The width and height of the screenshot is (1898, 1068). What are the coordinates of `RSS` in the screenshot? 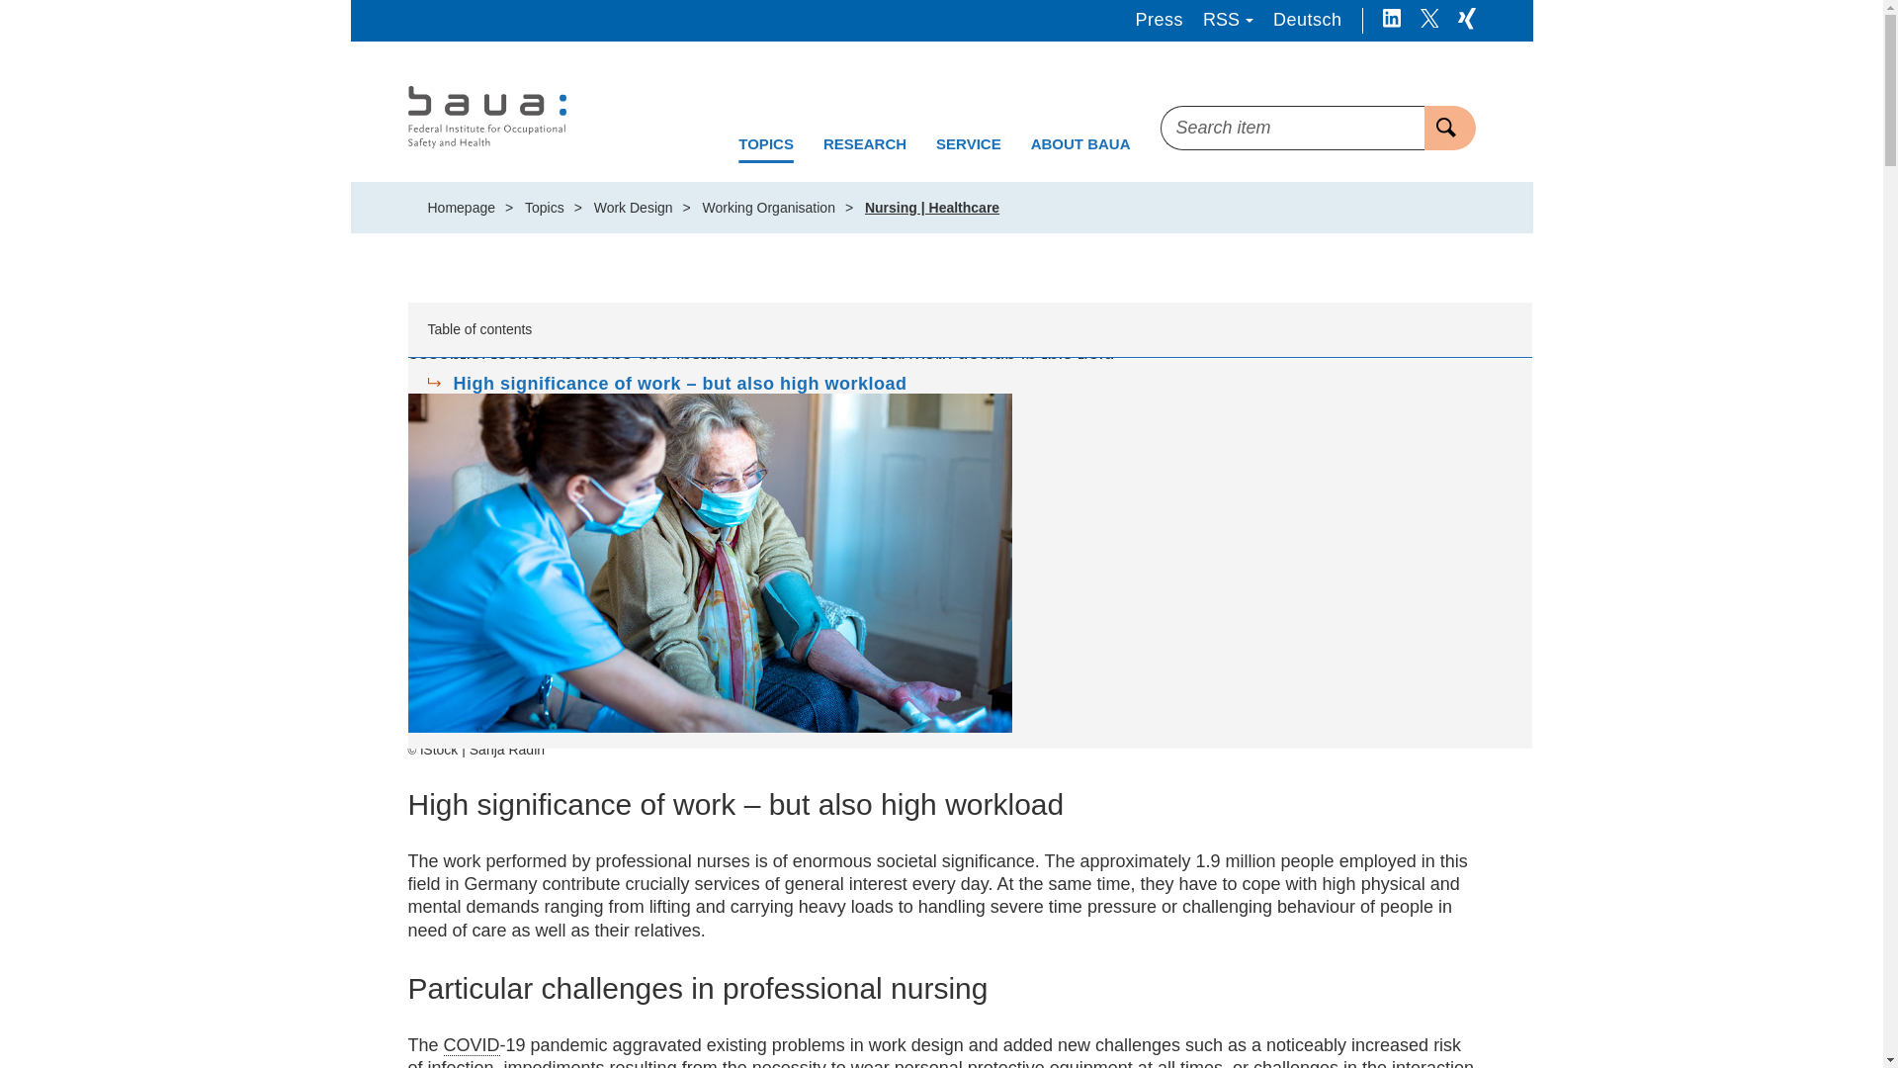 It's located at (1228, 20).